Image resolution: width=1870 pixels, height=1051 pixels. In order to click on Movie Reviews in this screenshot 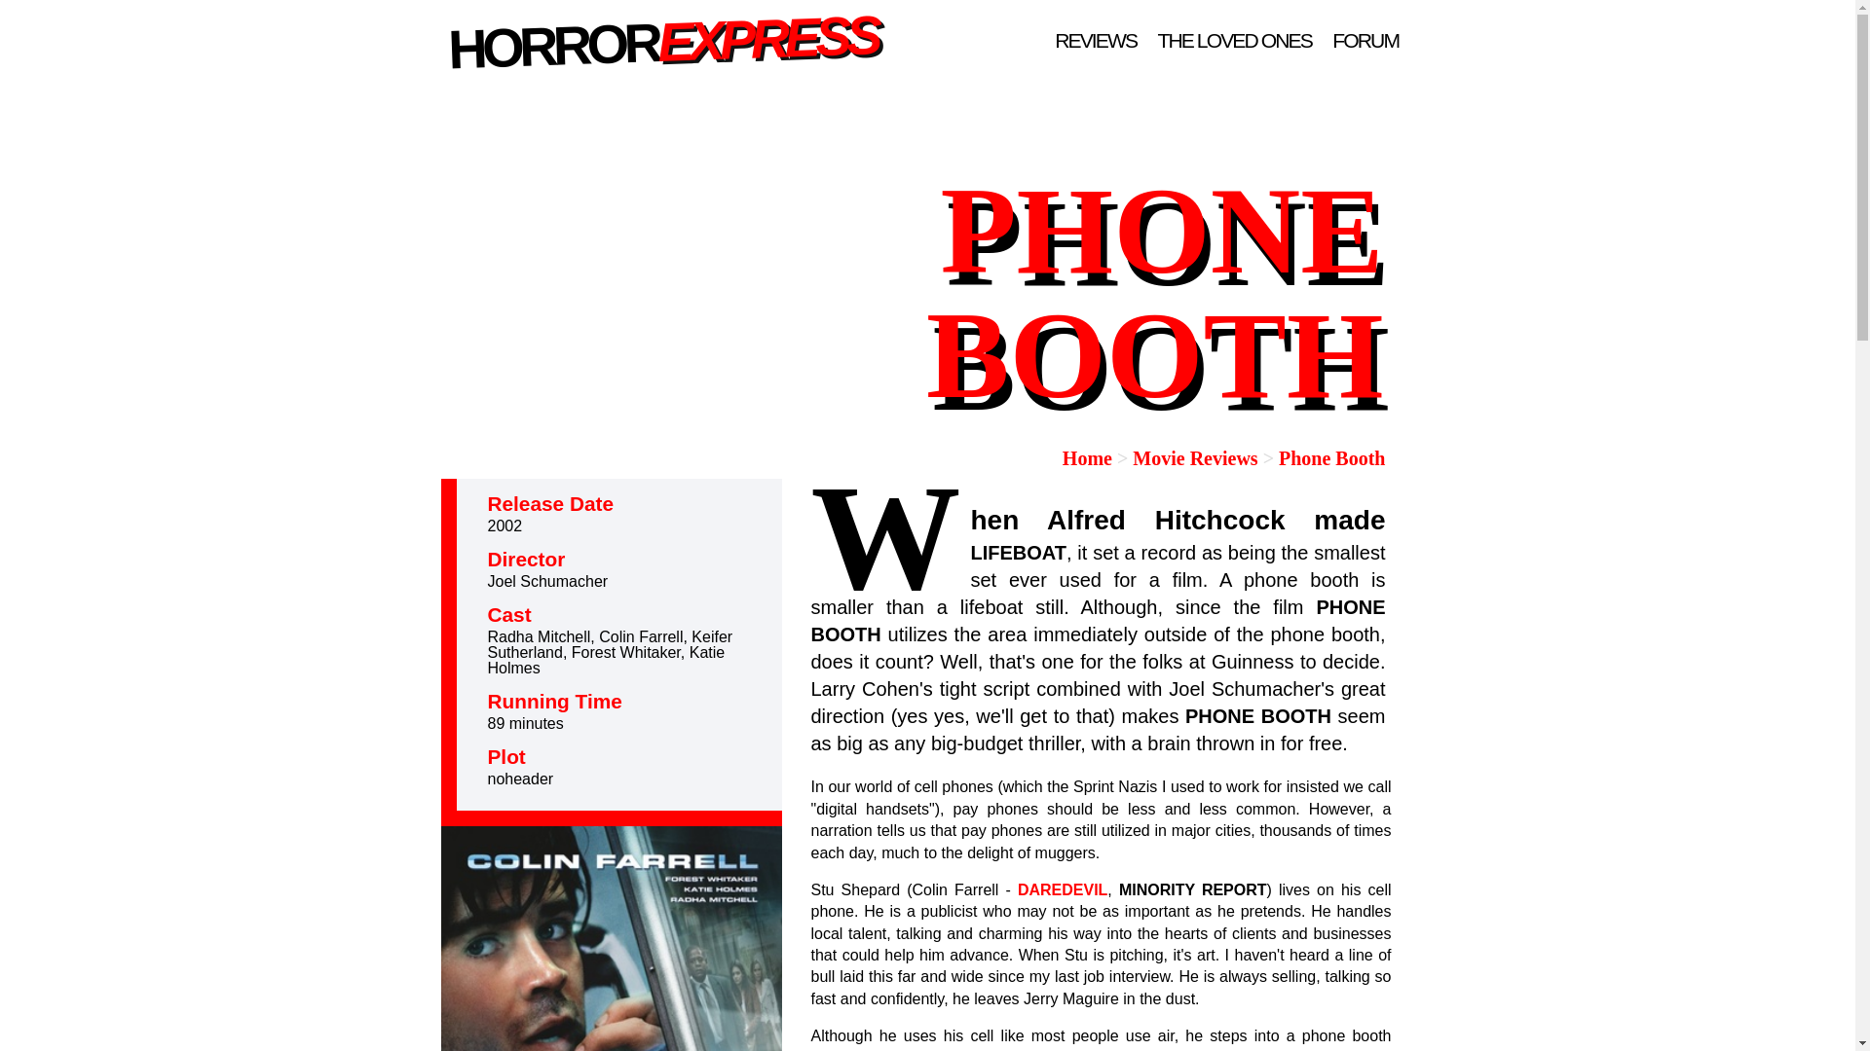, I will do `click(1194, 457)`.